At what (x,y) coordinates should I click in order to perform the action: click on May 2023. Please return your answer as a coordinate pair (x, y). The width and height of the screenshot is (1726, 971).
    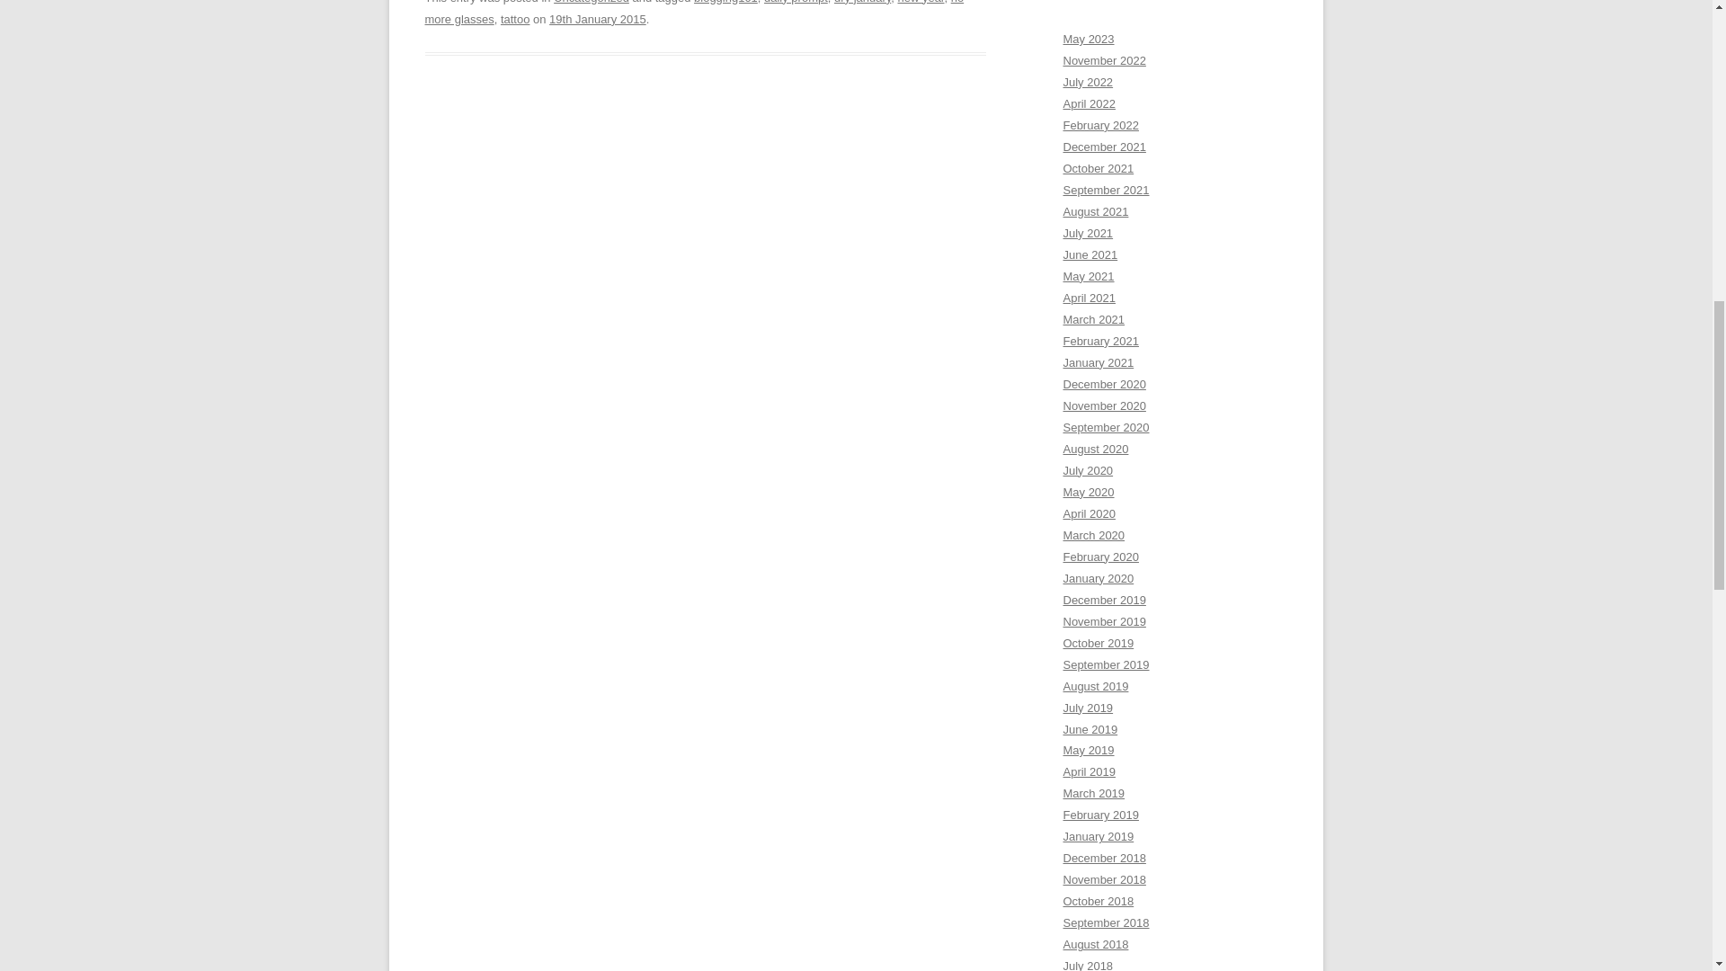
    Looking at the image, I should click on (1088, 38).